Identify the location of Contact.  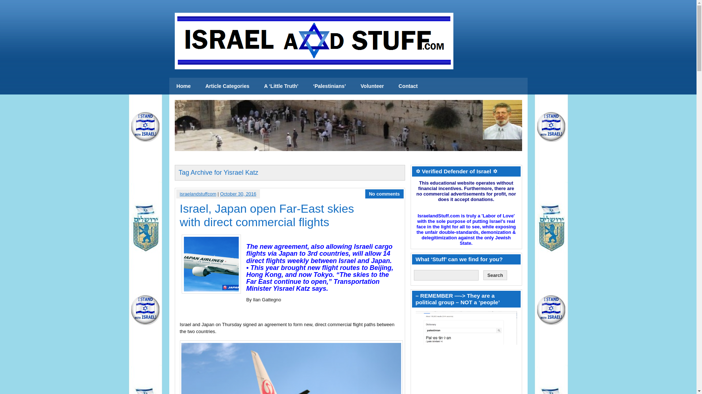
(408, 86).